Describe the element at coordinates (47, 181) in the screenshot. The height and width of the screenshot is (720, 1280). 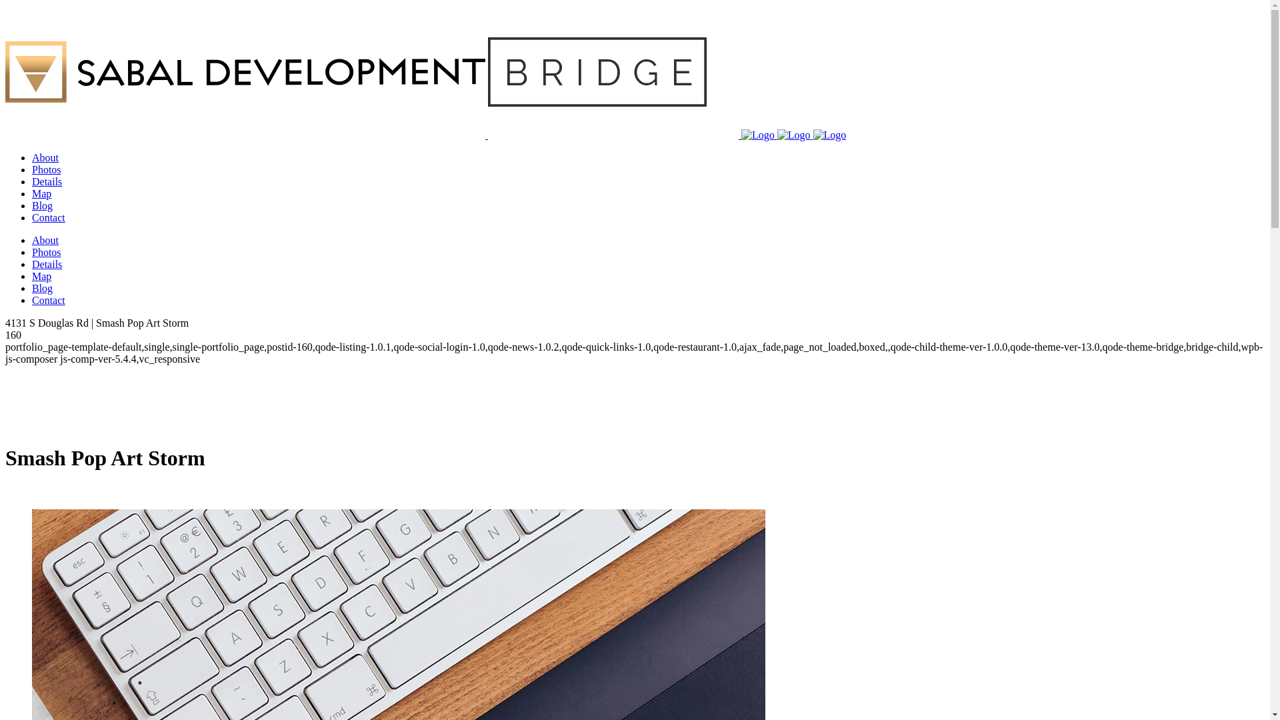
I see `Details` at that location.